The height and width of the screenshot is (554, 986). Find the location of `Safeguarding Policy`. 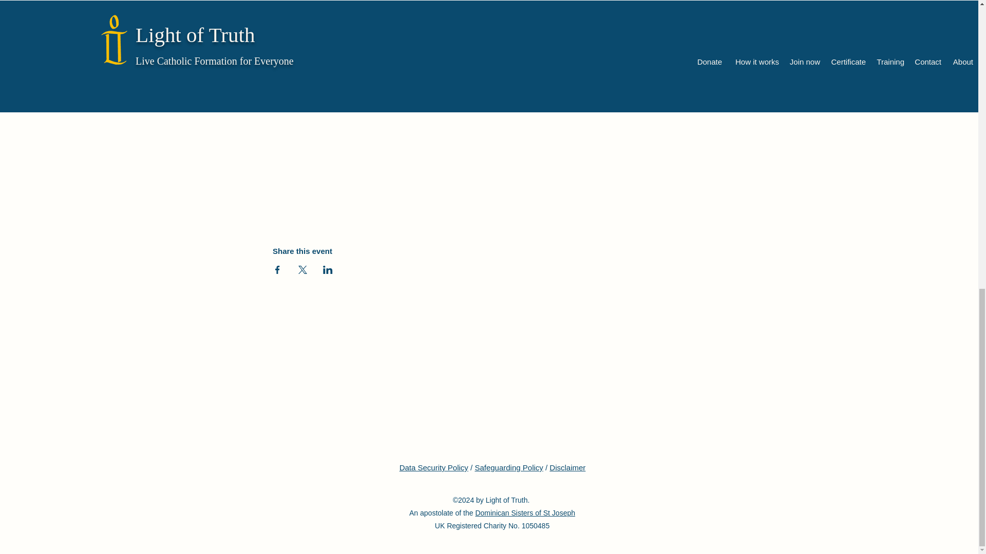

Safeguarding Policy is located at coordinates (508, 467).